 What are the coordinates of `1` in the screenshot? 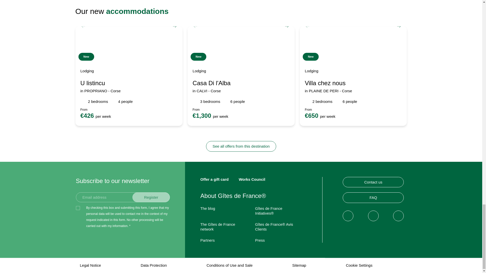 It's located at (78, 208).